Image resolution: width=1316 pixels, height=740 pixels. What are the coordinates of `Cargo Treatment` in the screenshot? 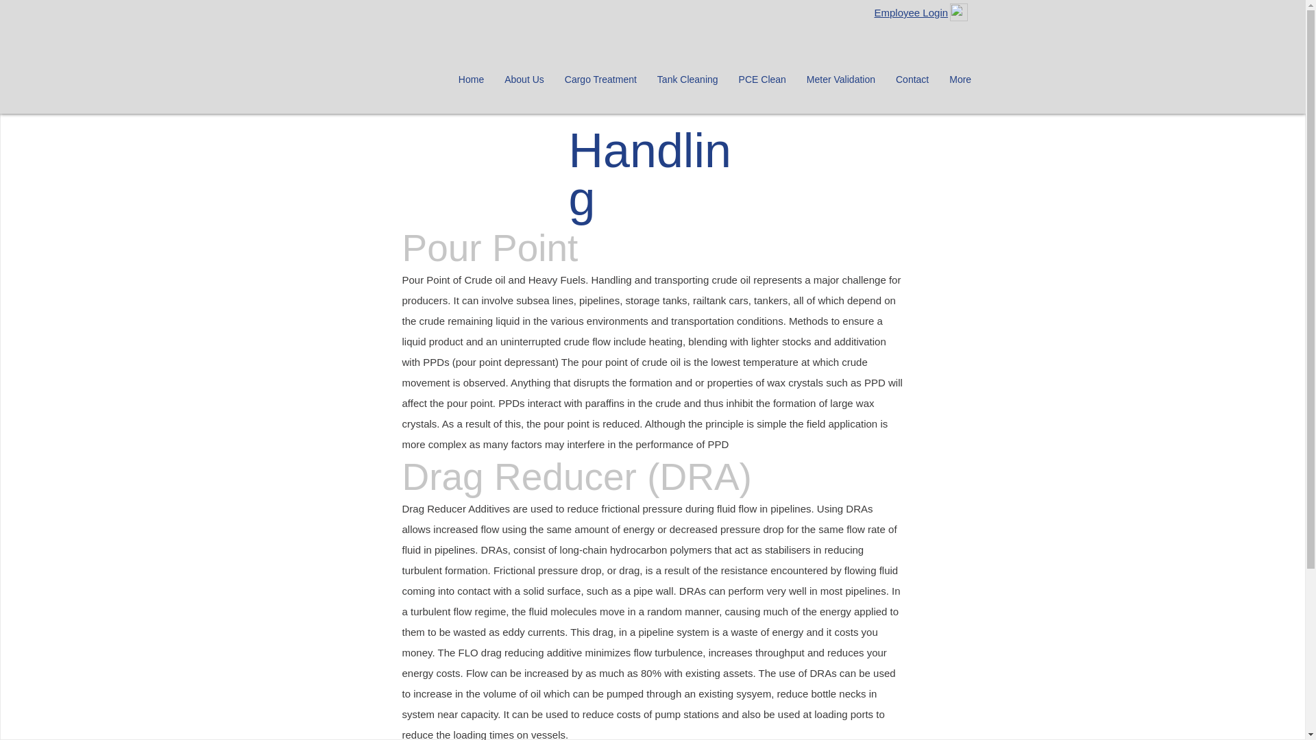 It's located at (600, 85).